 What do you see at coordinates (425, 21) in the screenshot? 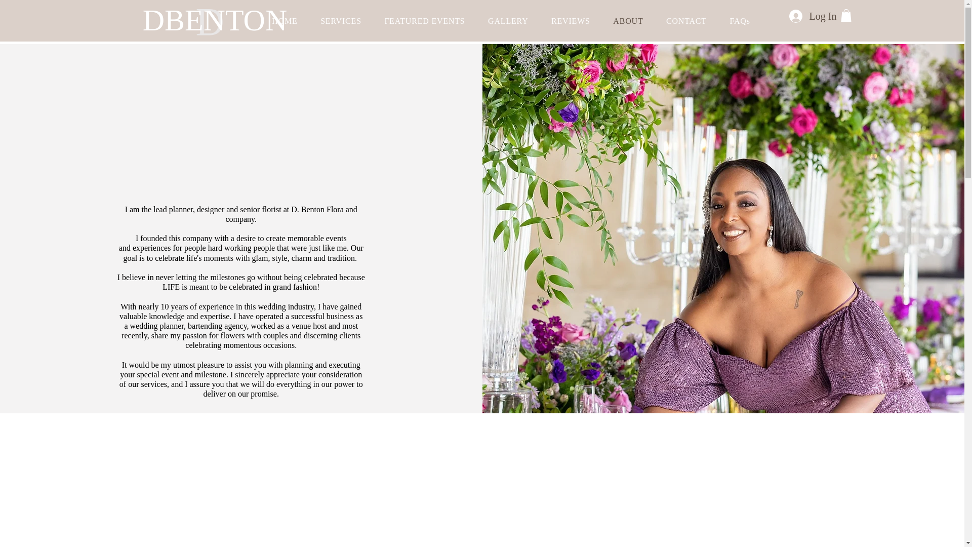
I see `FEATURED EVENTS` at bounding box center [425, 21].